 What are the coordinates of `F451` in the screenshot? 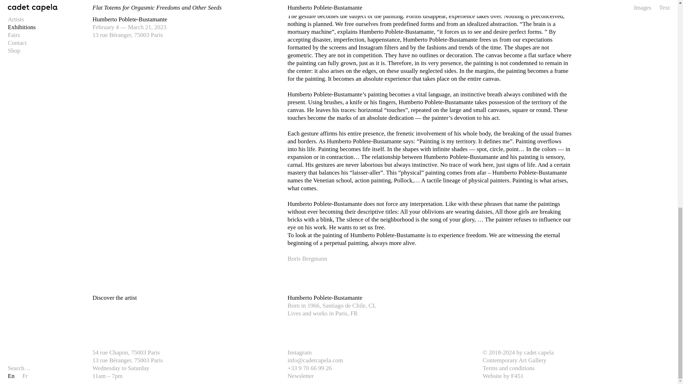 It's located at (517, 376).